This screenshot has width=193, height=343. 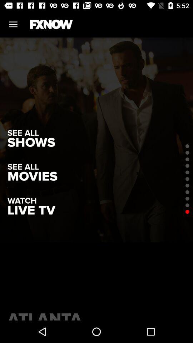 What do you see at coordinates (32, 177) in the screenshot?
I see `open item below the shows item` at bounding box center [32, 177].